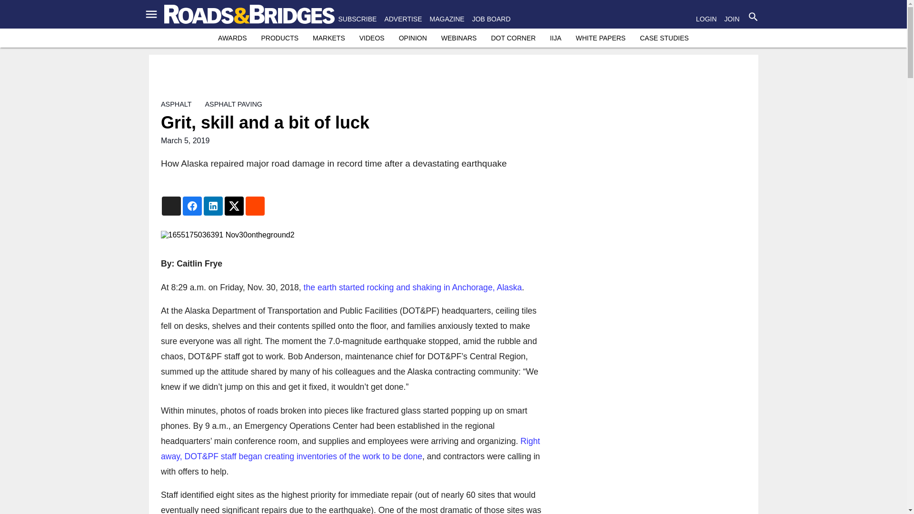  I want to click on JOIN, so click(732, 19).